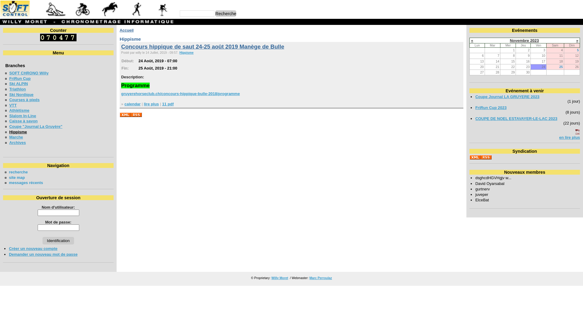  I want to click on 11 pdf, so click(168, 104).